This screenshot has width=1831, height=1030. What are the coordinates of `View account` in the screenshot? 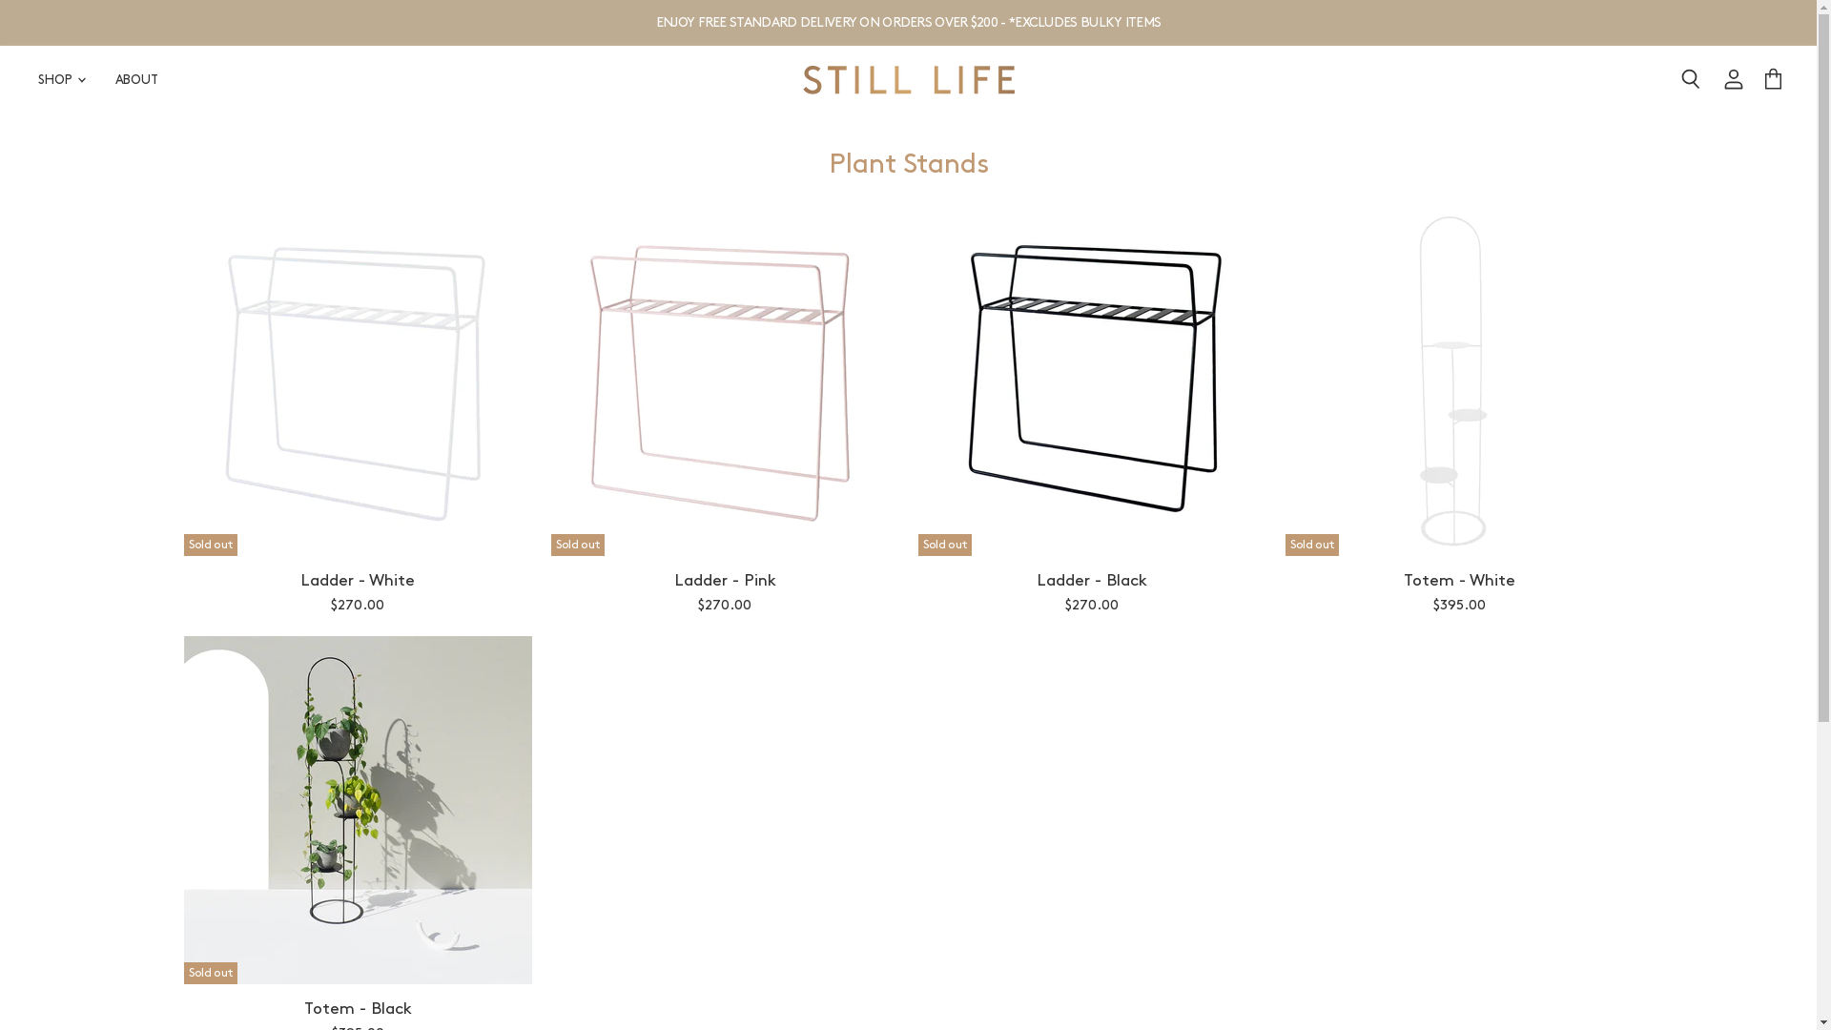 It's located at (1734, 80).